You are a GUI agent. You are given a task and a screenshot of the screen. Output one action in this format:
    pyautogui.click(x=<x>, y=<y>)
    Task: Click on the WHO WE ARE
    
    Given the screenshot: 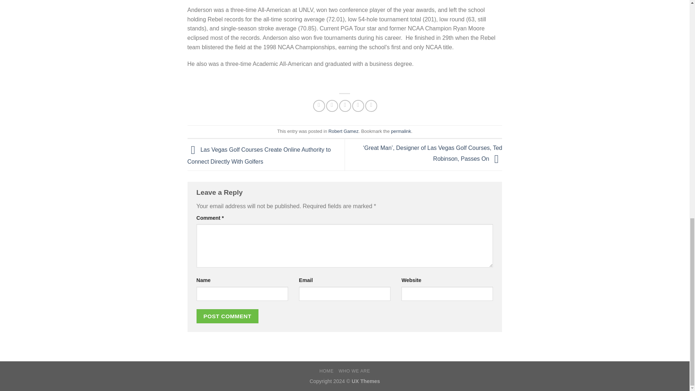 What is the action you would take?
    pyautogui.click(x=354, y=371)
    